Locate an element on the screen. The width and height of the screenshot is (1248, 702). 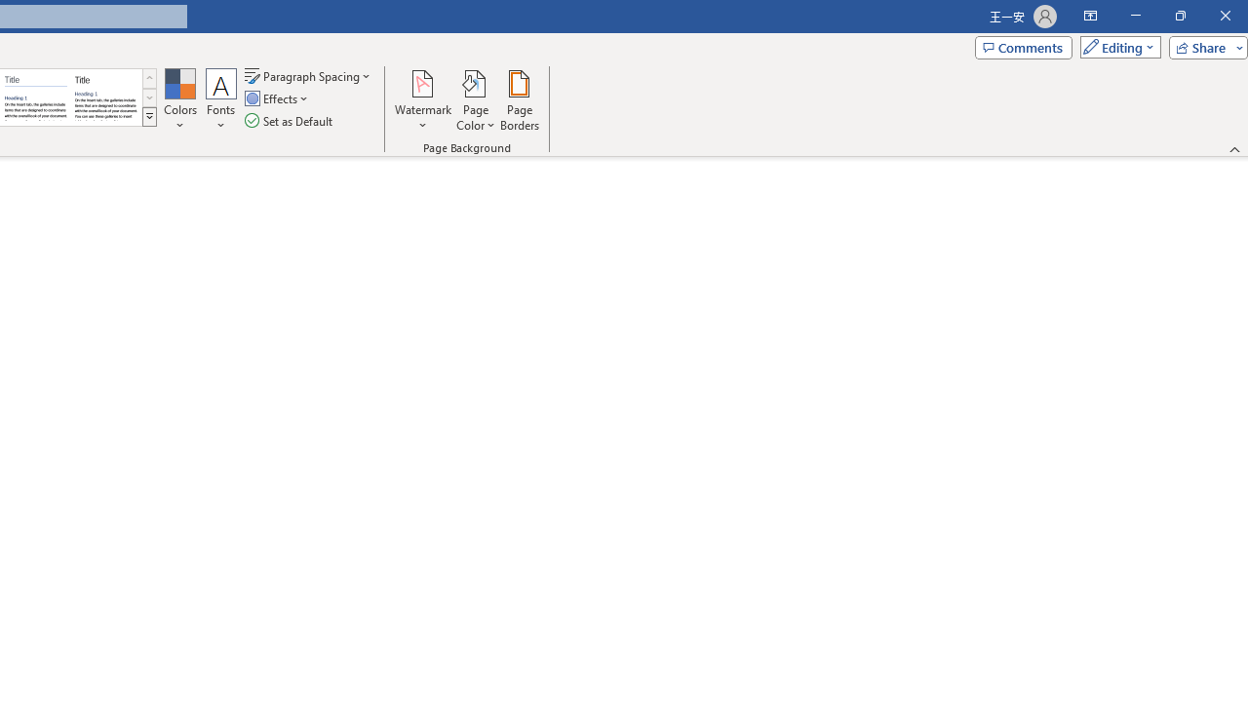
Watermark is located at coordinates (423, 99).